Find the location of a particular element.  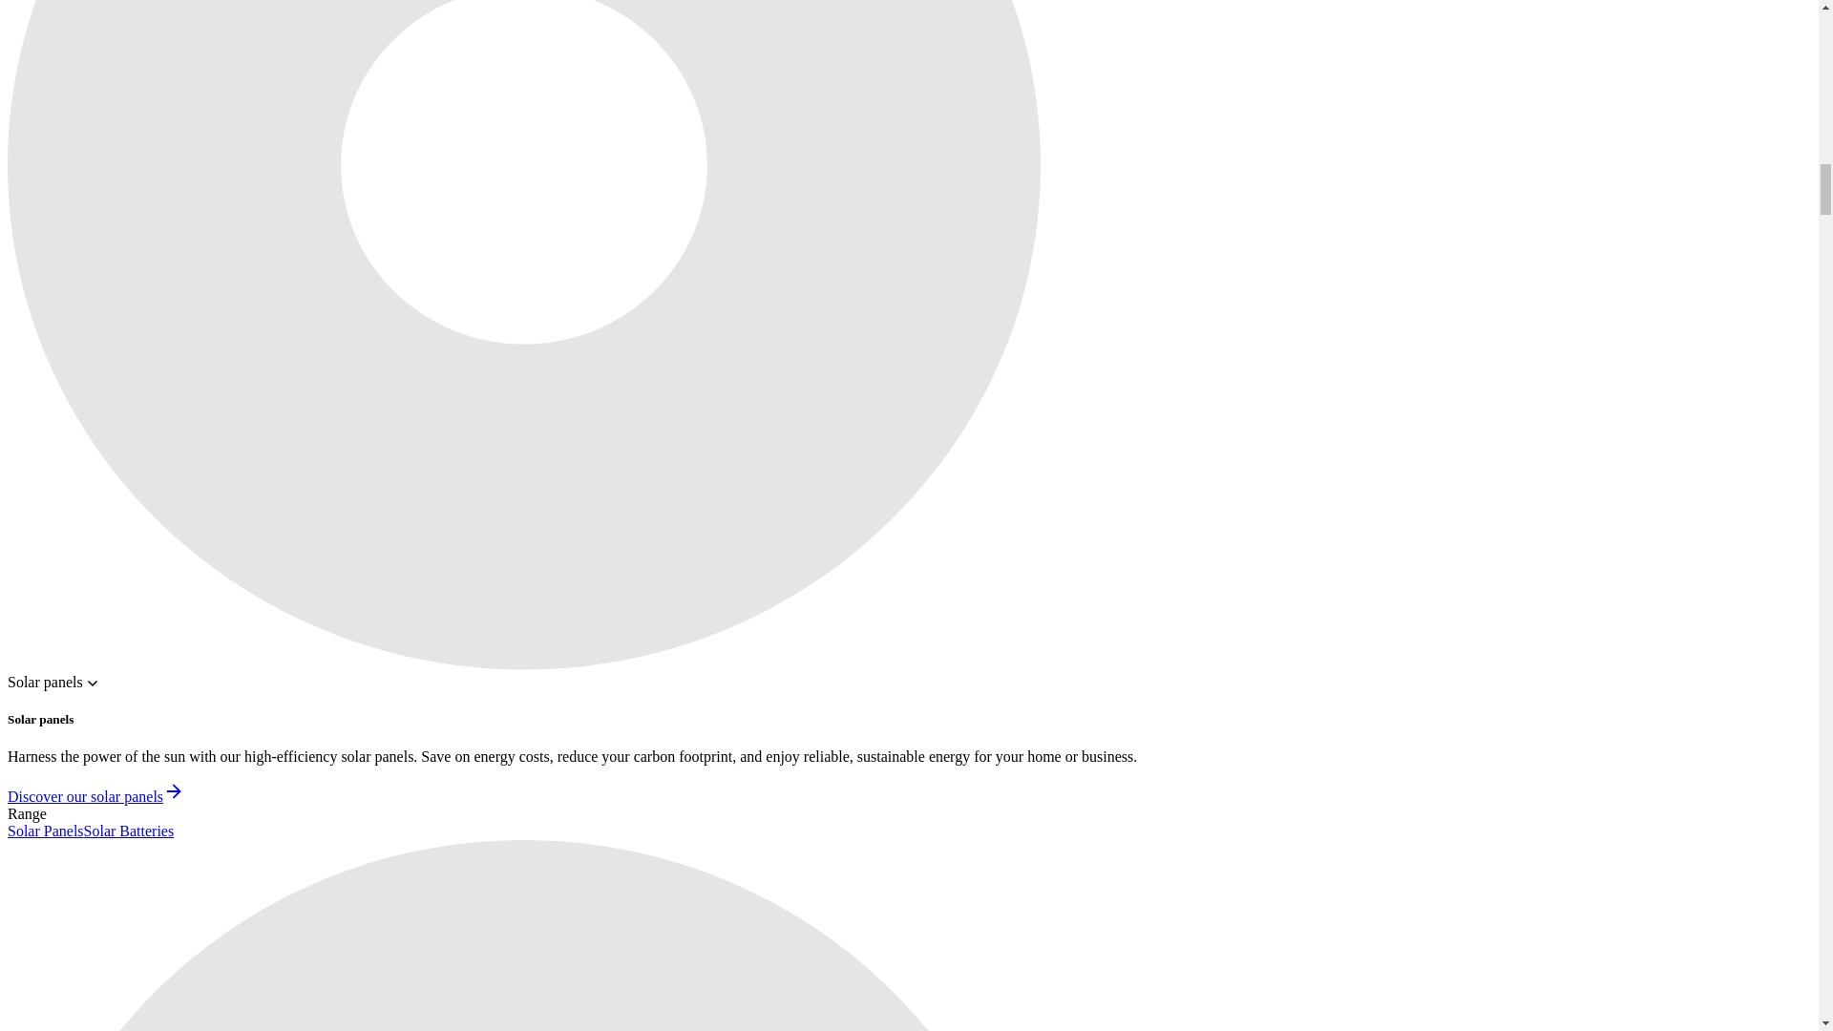

Solar Batteries is located at coordinates (129, 831).